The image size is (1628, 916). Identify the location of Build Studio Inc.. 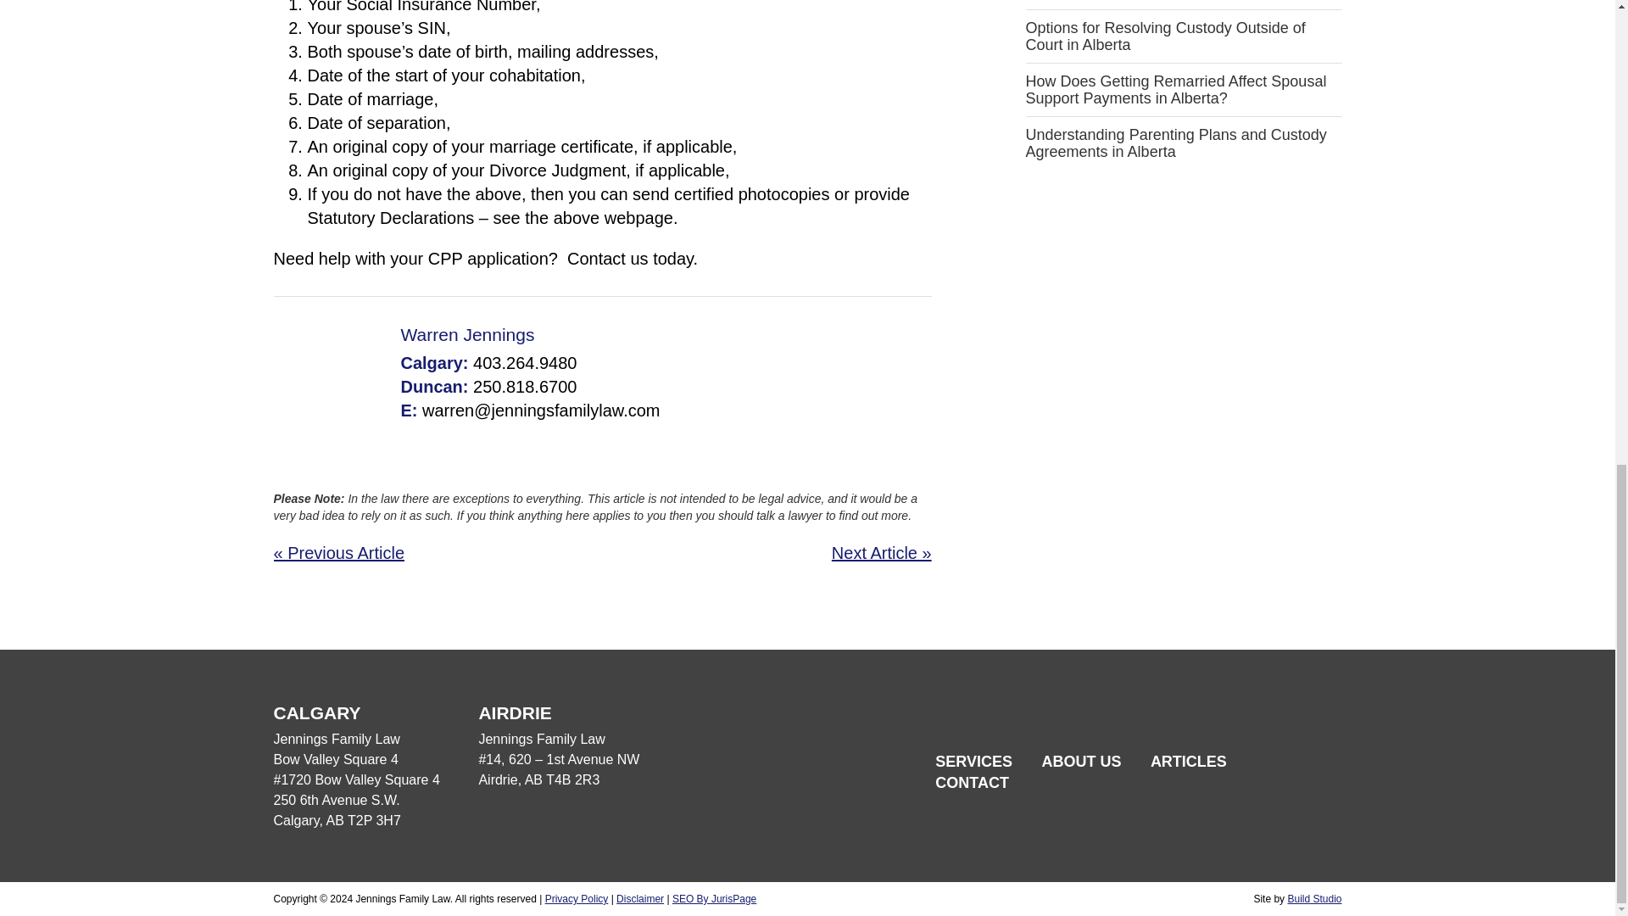
(1314, 899).